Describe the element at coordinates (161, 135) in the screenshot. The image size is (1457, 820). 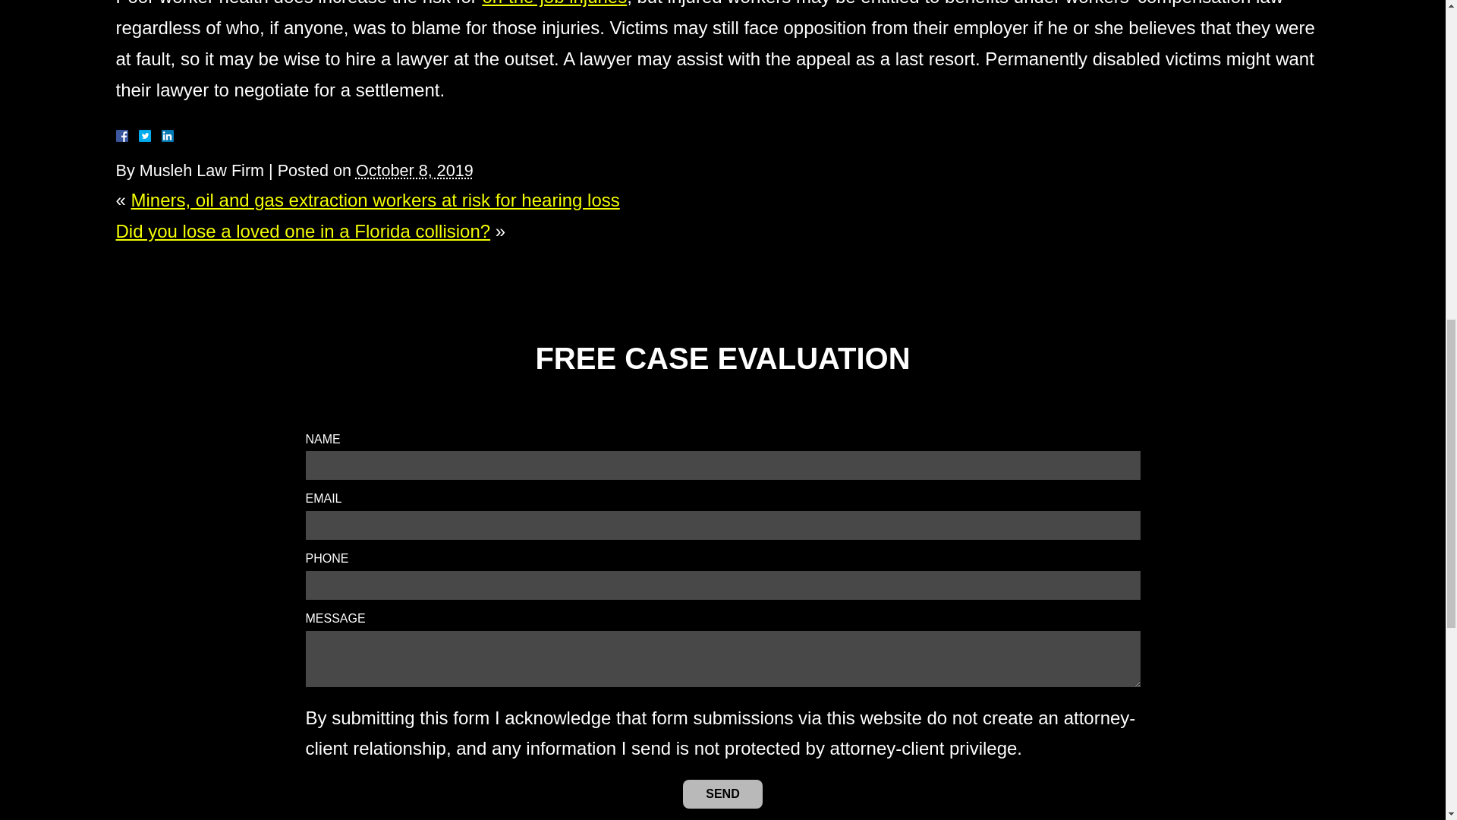
I see `LinkedIn` at that location.